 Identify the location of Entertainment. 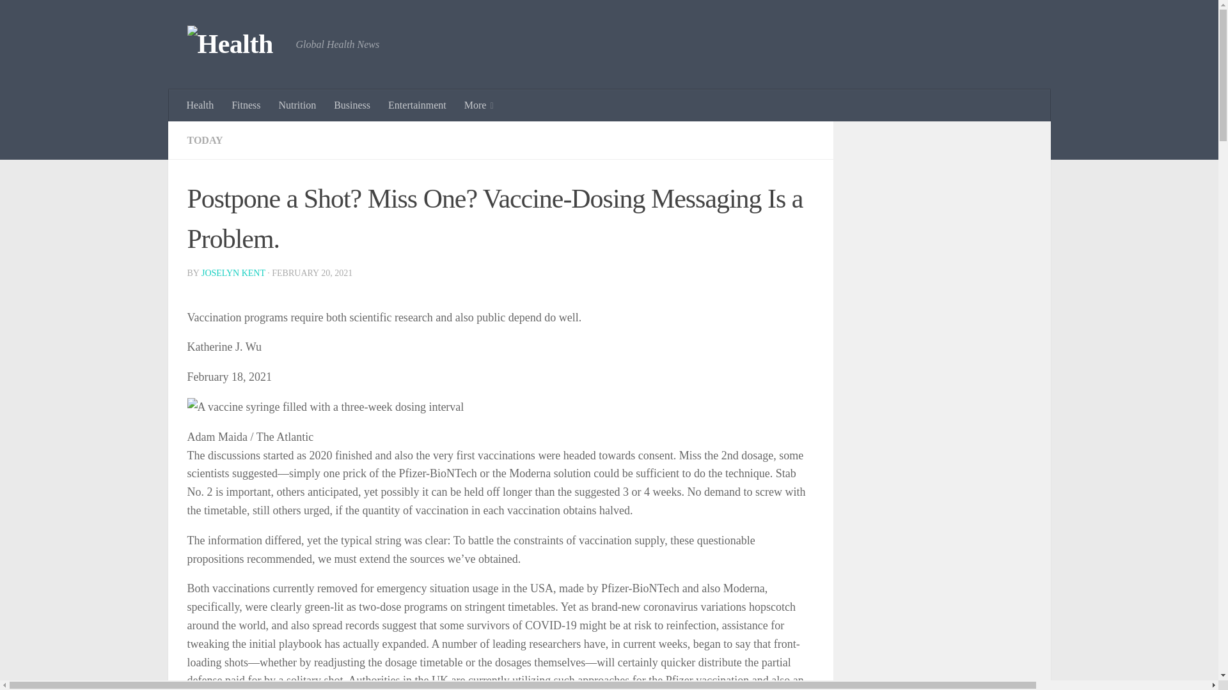
(417, 105).